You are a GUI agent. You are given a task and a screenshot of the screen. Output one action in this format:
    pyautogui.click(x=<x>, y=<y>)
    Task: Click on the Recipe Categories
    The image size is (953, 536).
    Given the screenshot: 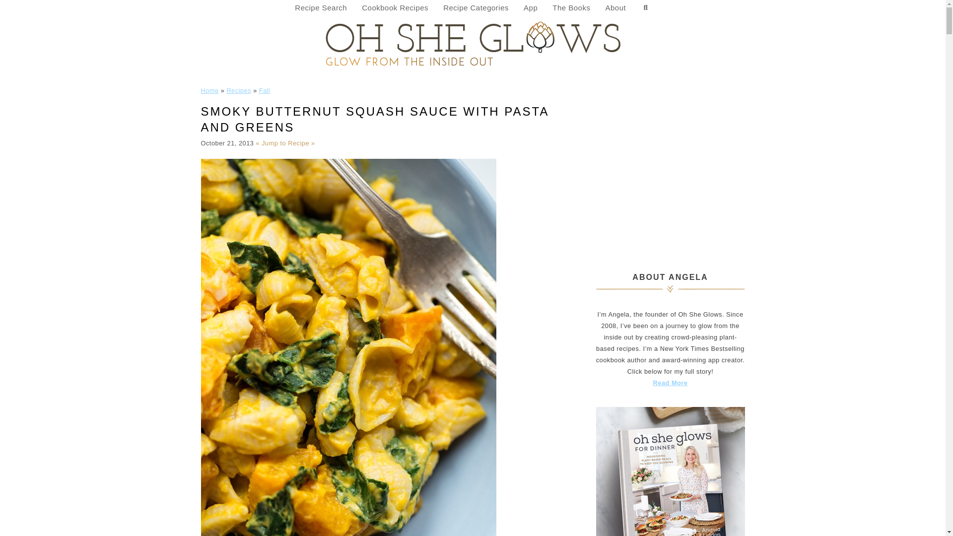 What is the action you would take?
    pyautogui.click(x=476, y=8)
    